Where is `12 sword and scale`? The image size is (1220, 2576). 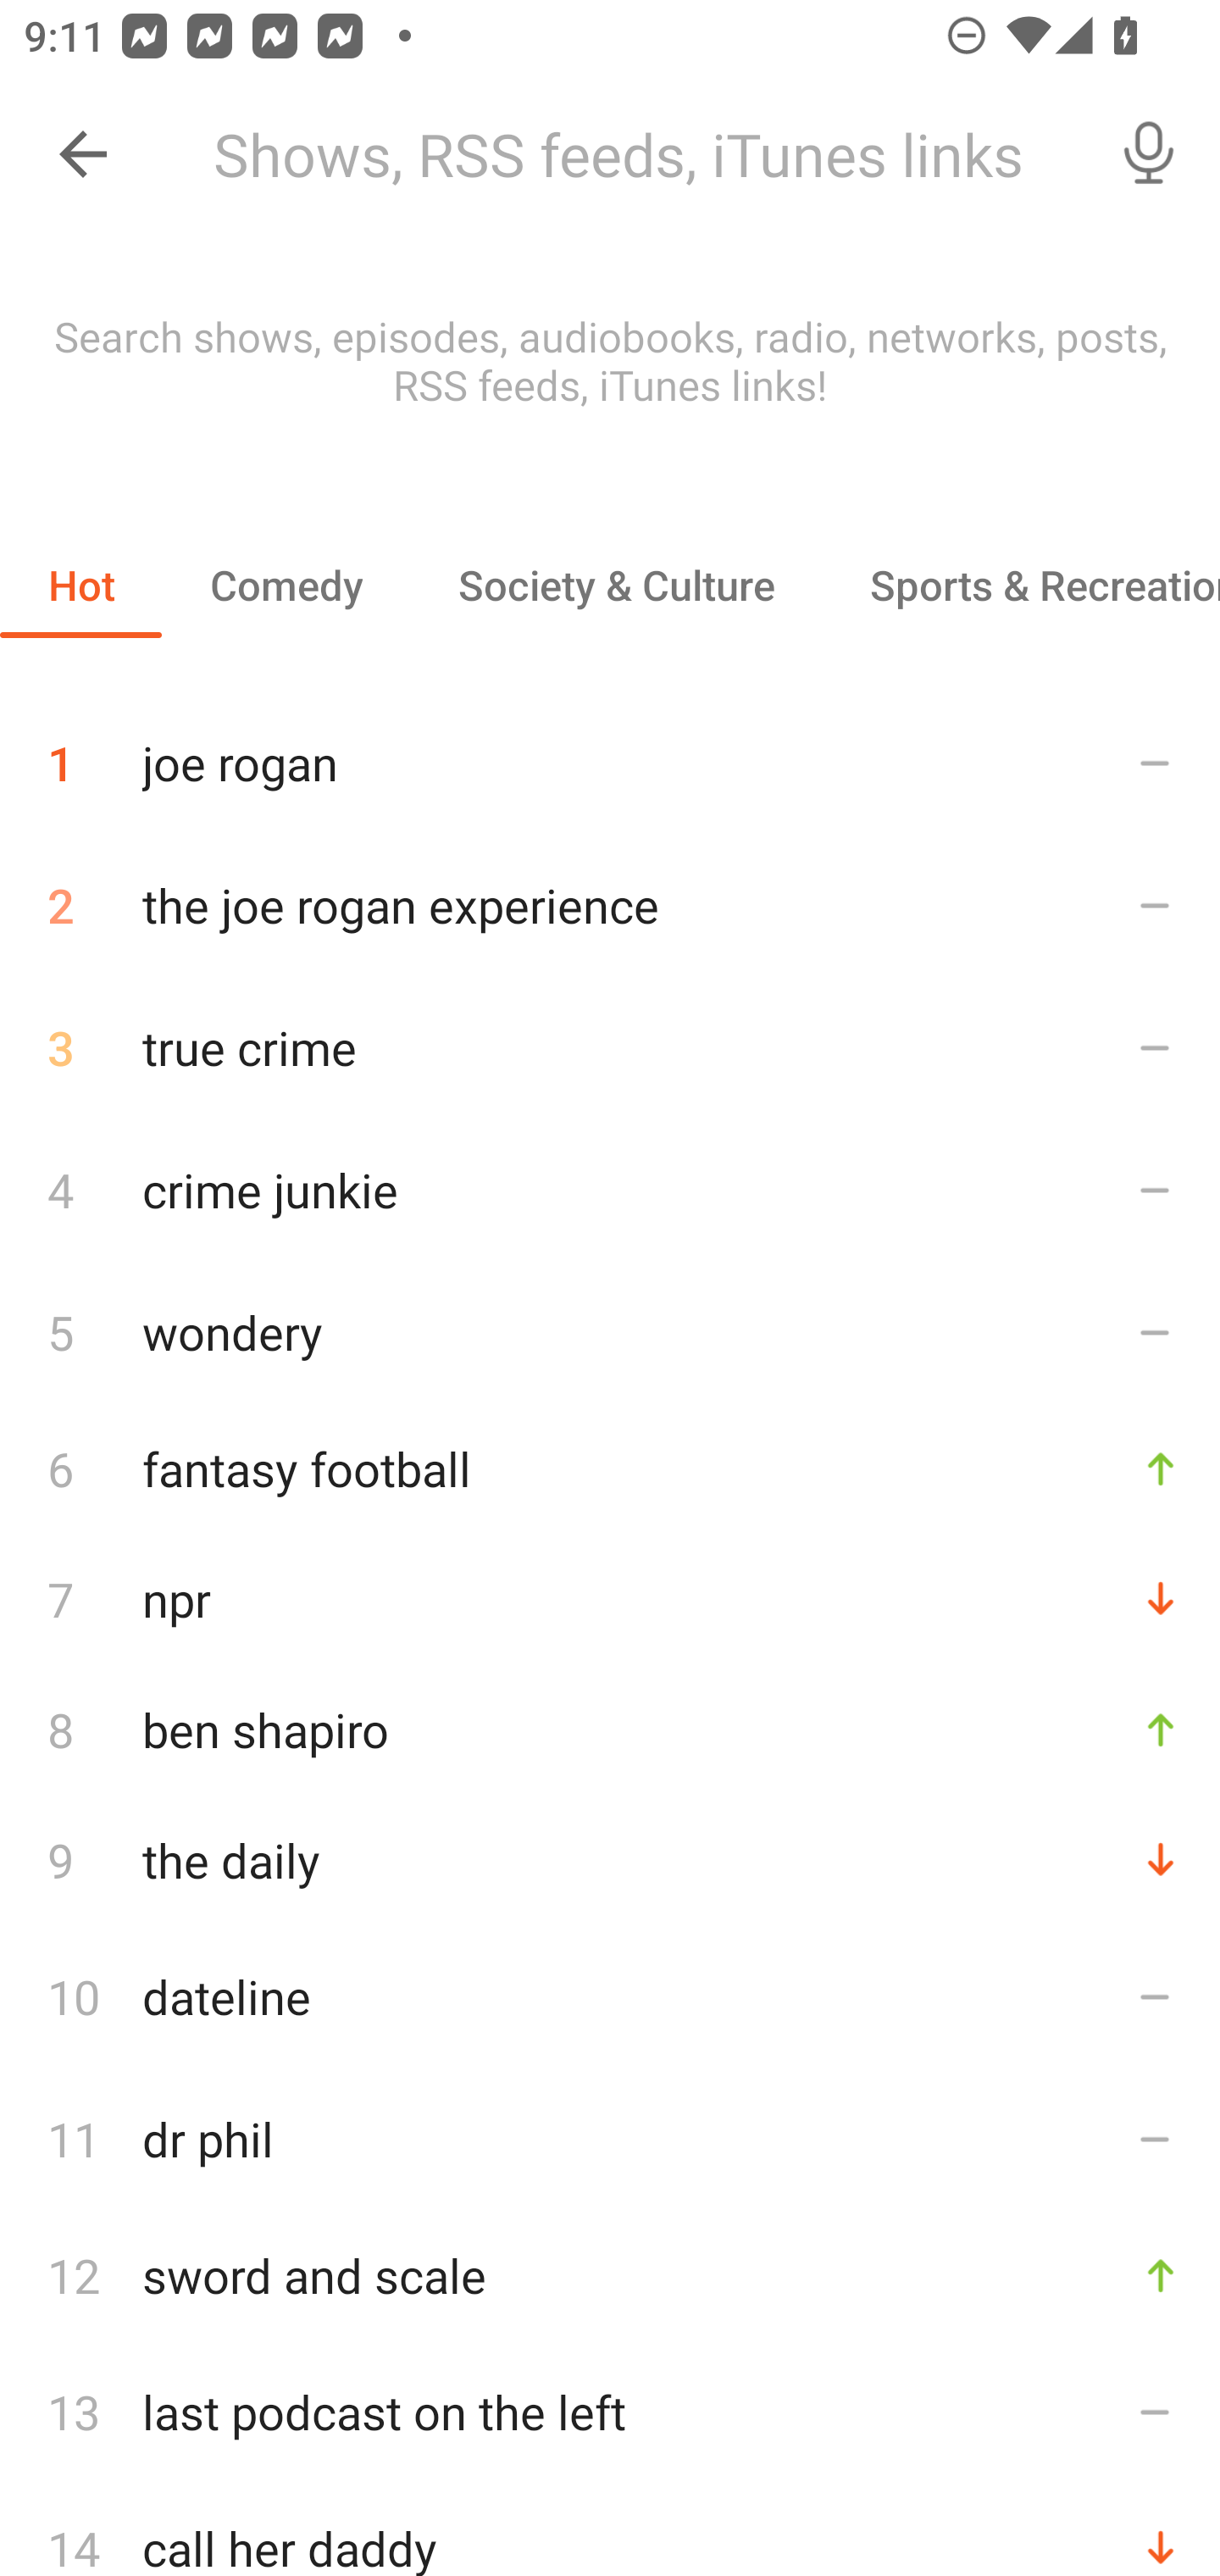
12 sword and scale is located at coordinates (610, 2276).